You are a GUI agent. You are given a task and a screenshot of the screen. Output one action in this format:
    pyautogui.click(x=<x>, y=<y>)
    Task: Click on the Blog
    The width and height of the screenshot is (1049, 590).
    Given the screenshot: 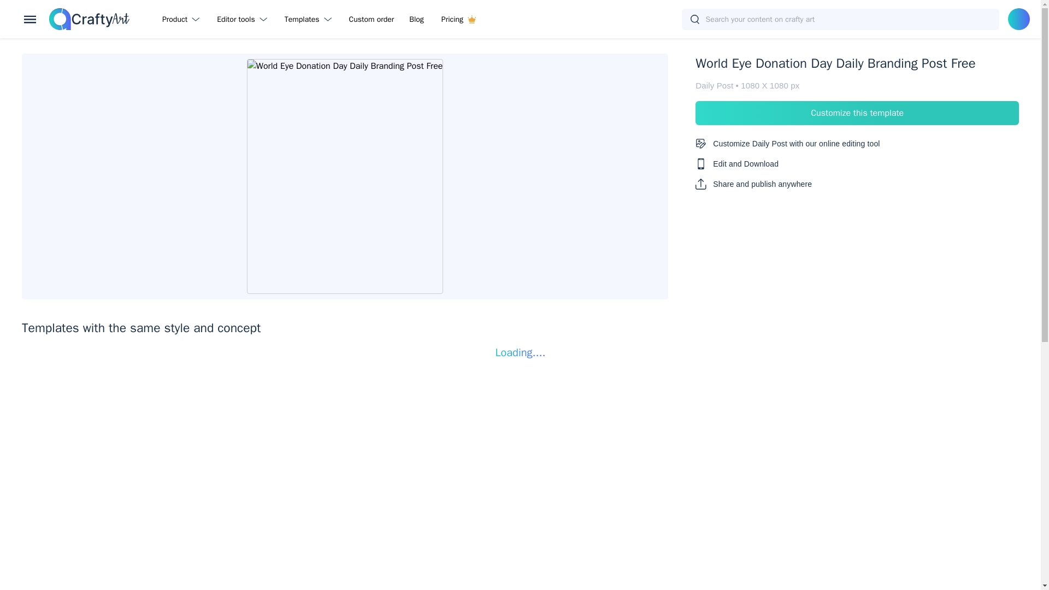 What is the action you would take?
    pyautogui.click(x=416, y=19)
    